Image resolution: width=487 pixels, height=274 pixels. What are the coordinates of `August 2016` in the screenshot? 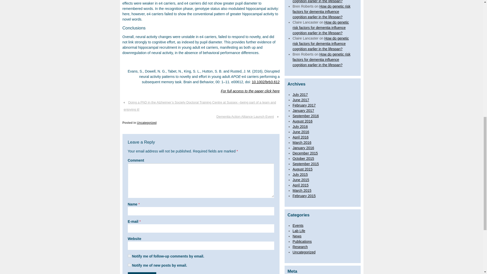 It's located at (302, 121).